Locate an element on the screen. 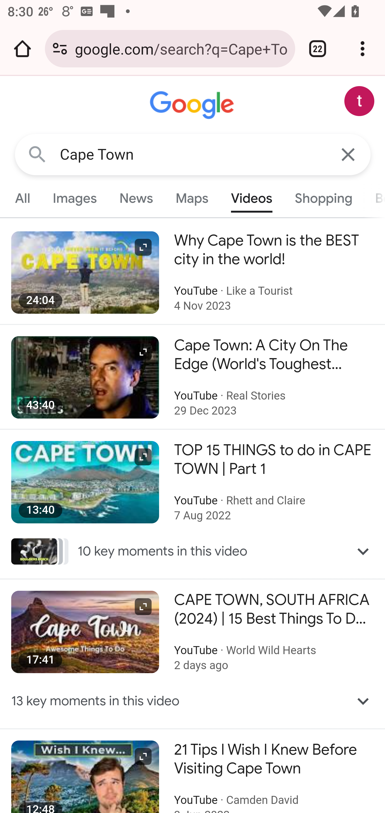  Maps is located at coordinates (192, 198).